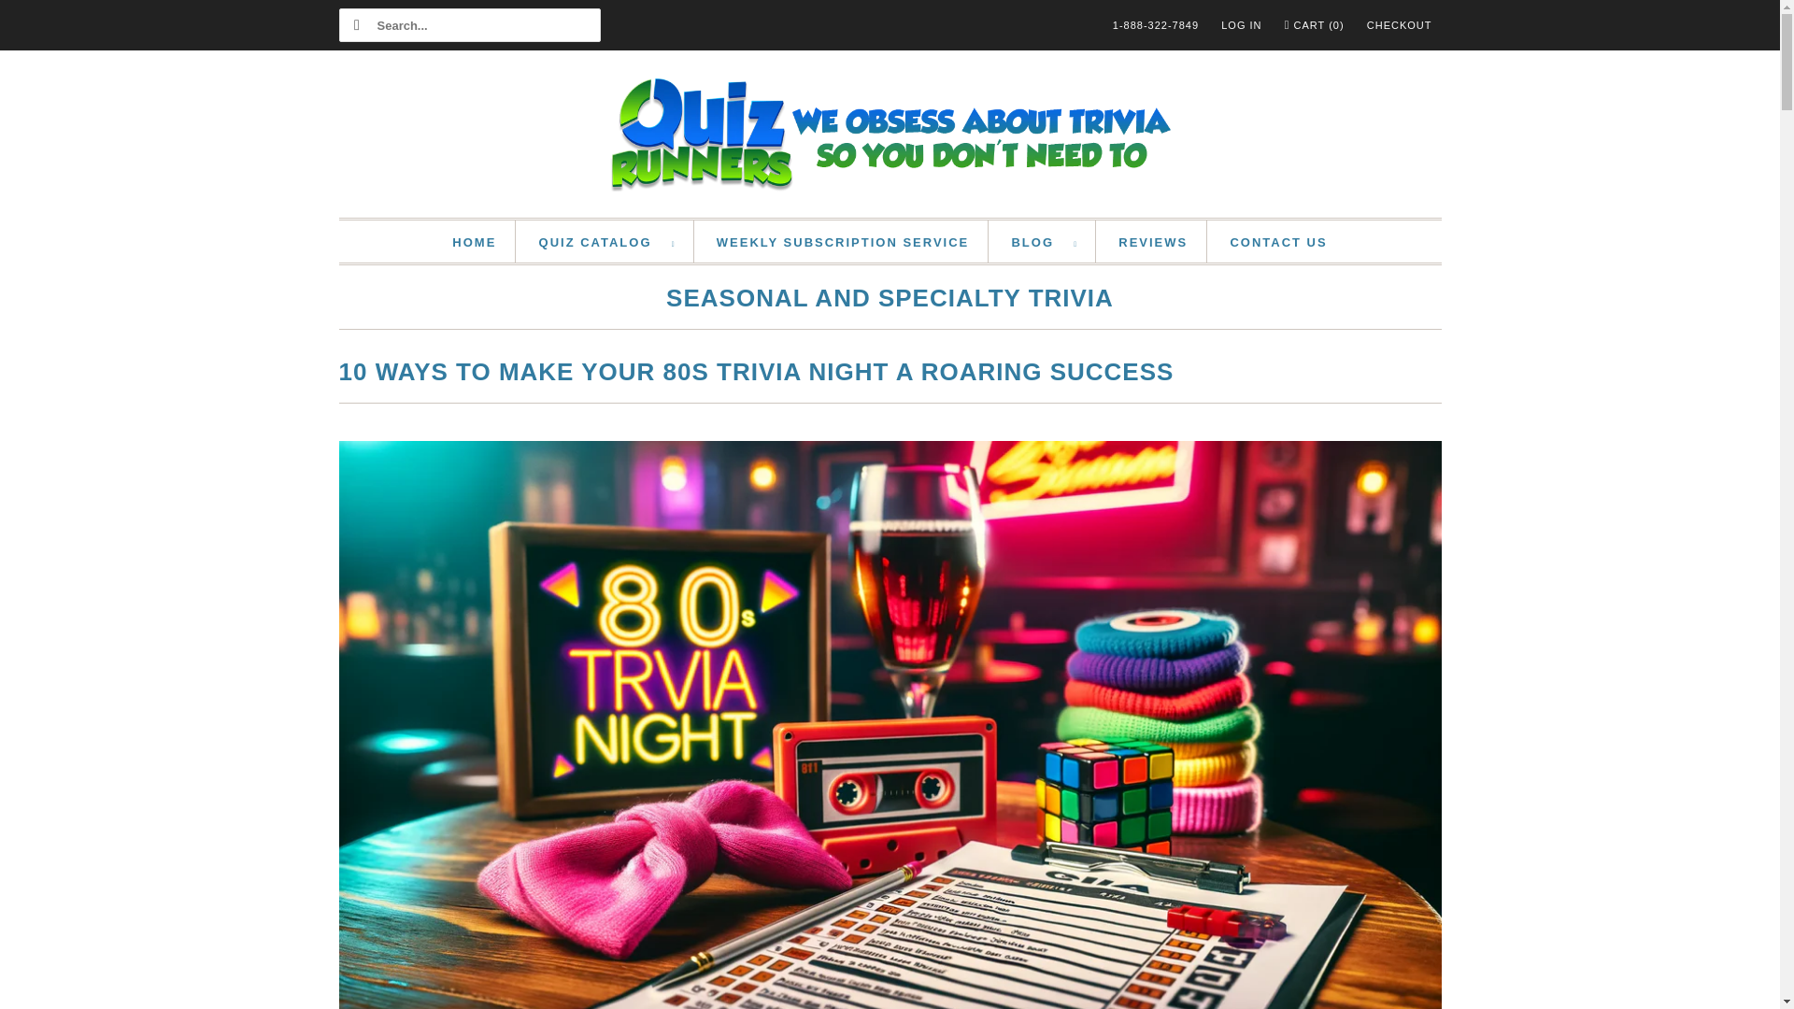  Describe the element at coordinates (1400, 24) in the screenshot. I see `CHECKOUT` at that location.